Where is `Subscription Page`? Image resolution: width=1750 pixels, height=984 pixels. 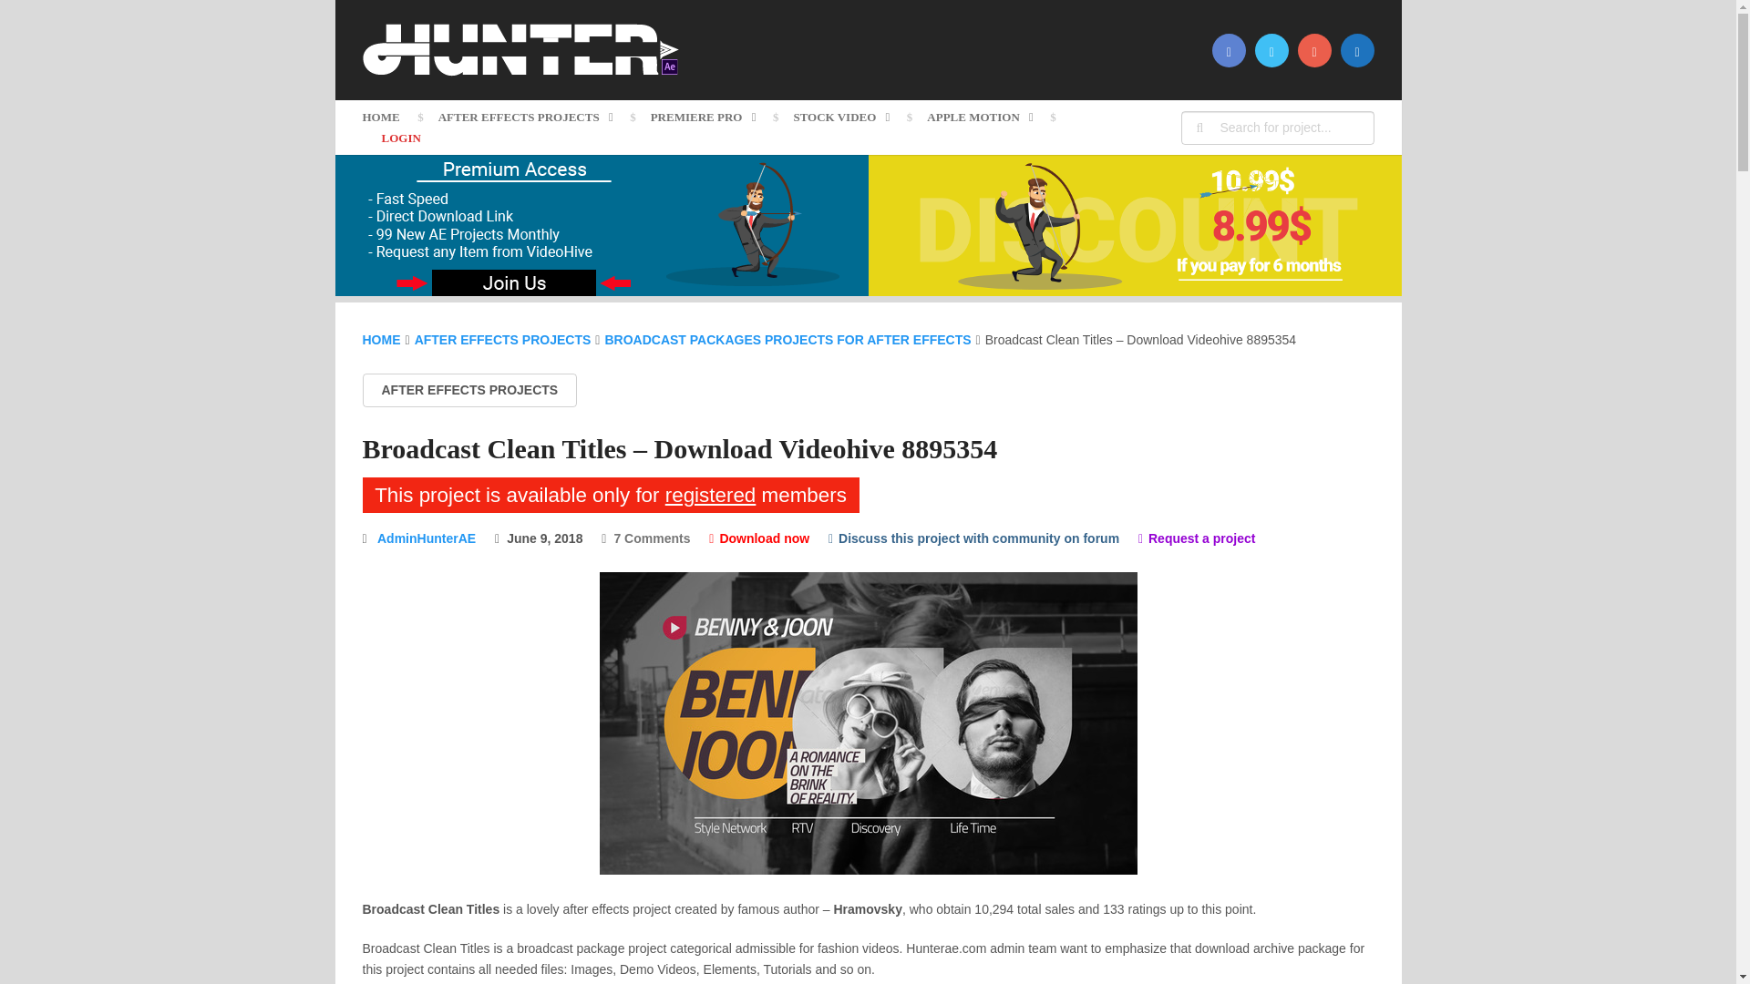 Subscription Page is located at coordinates (602, 292).